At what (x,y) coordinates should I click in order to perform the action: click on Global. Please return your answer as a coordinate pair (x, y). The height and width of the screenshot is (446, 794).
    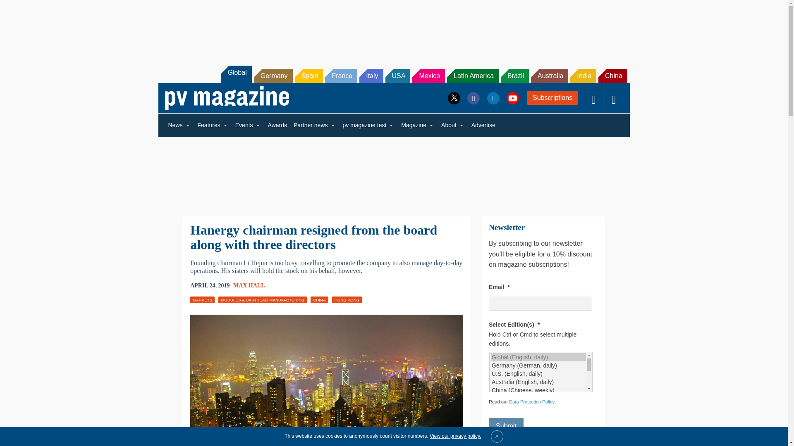
    Looking at the image, I should click on (236, 74).